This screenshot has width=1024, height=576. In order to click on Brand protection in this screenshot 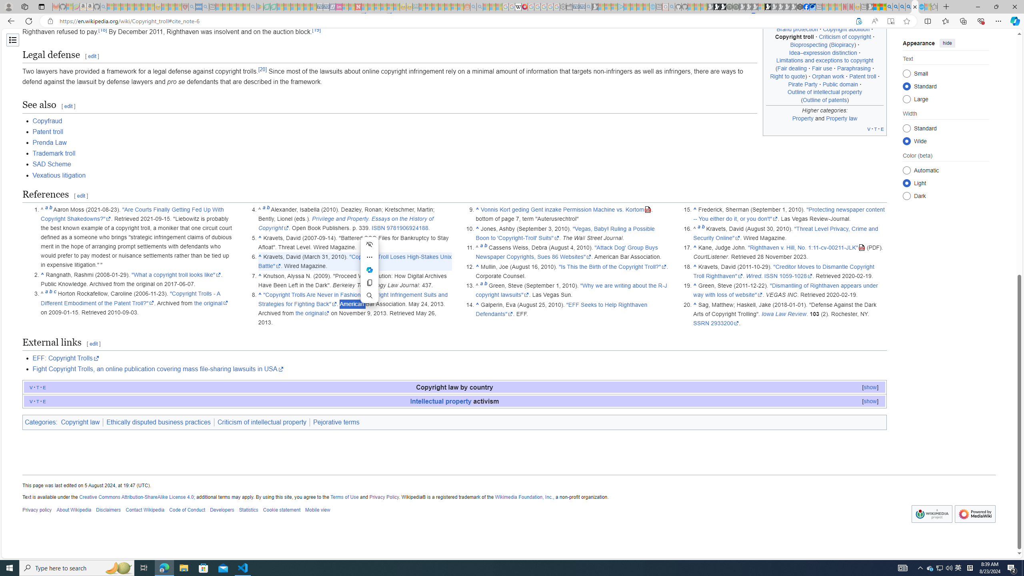, I will do `click(797, 29)`.